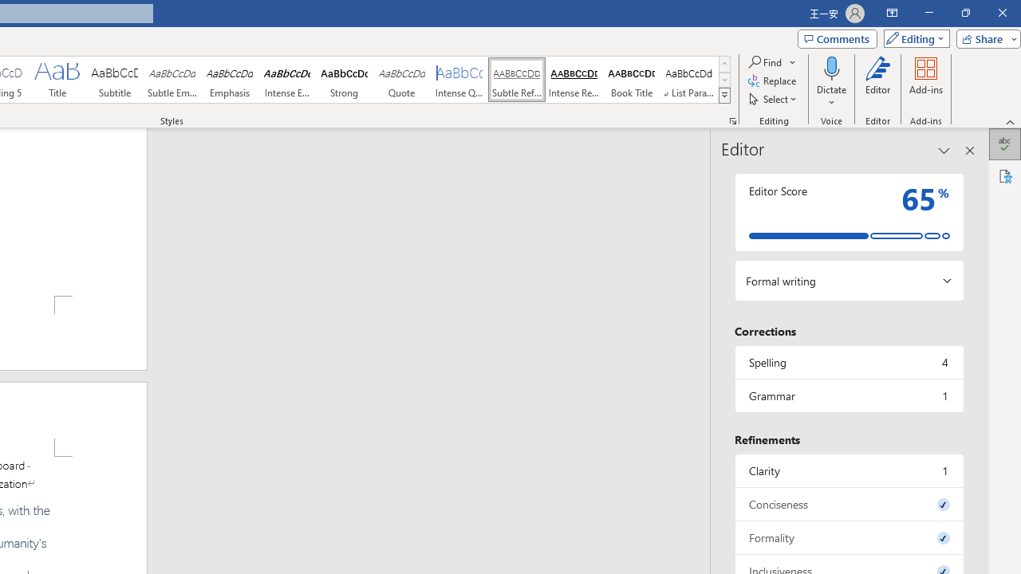 Image resolution: width=1021 pixels, height=574 pixels. Describe the element at coordinates (459, 80) in the screenshot. I see `Intense Quote` at that location.